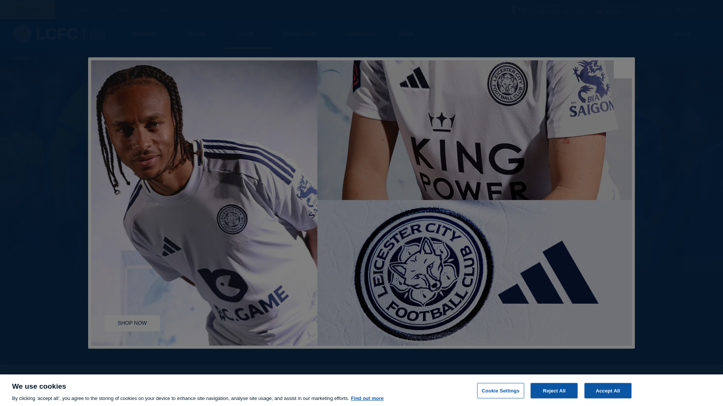 The width and height of the screenshot is (723, 406). I want to click on Hospitality, so click(165, 10).